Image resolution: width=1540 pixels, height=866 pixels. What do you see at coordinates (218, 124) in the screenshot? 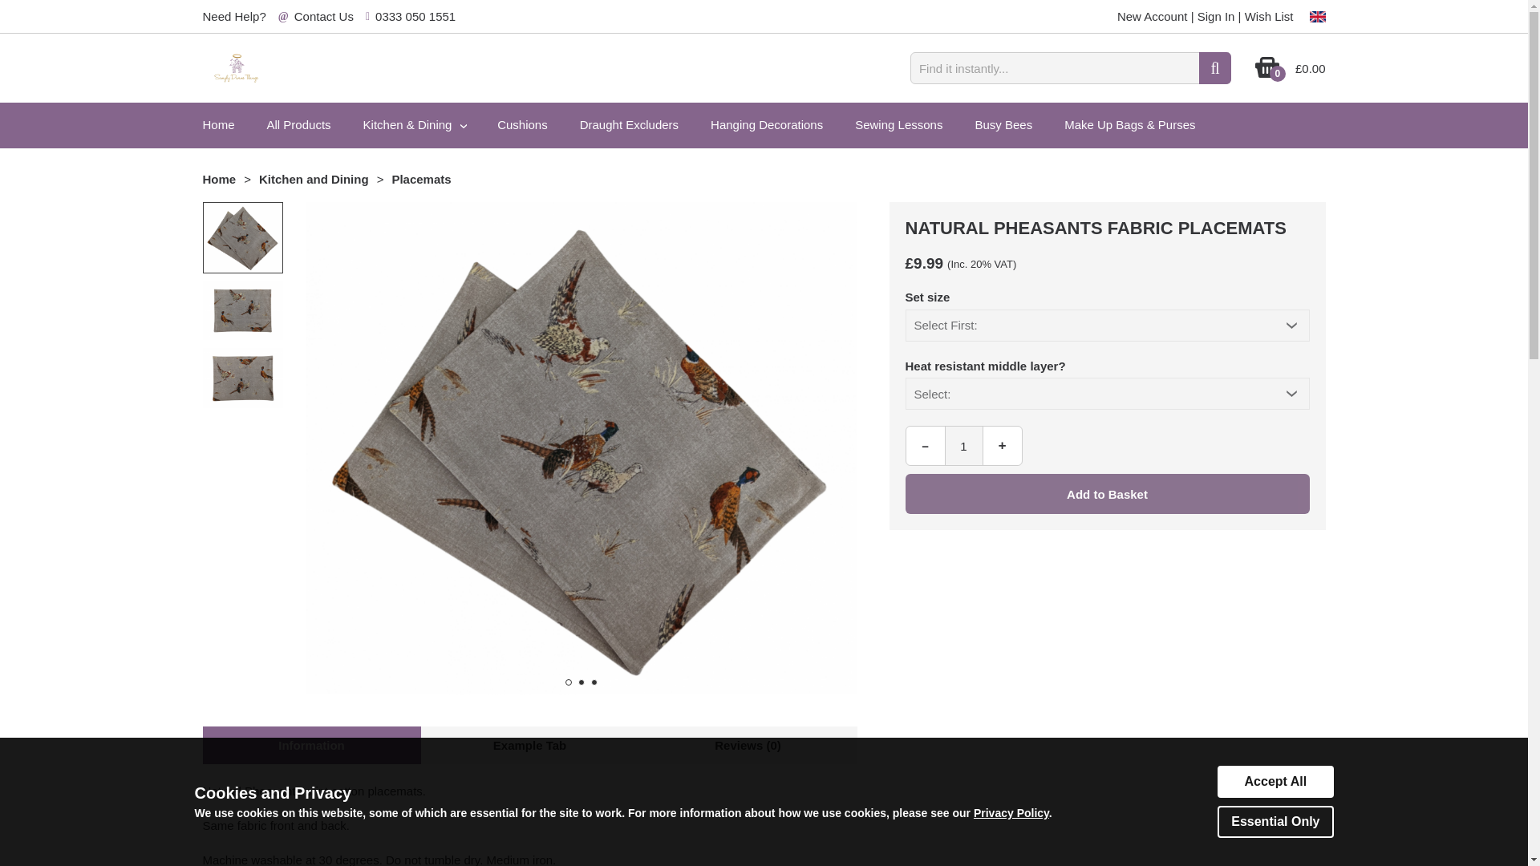
I see `Home` at bounding box center [218, 124].